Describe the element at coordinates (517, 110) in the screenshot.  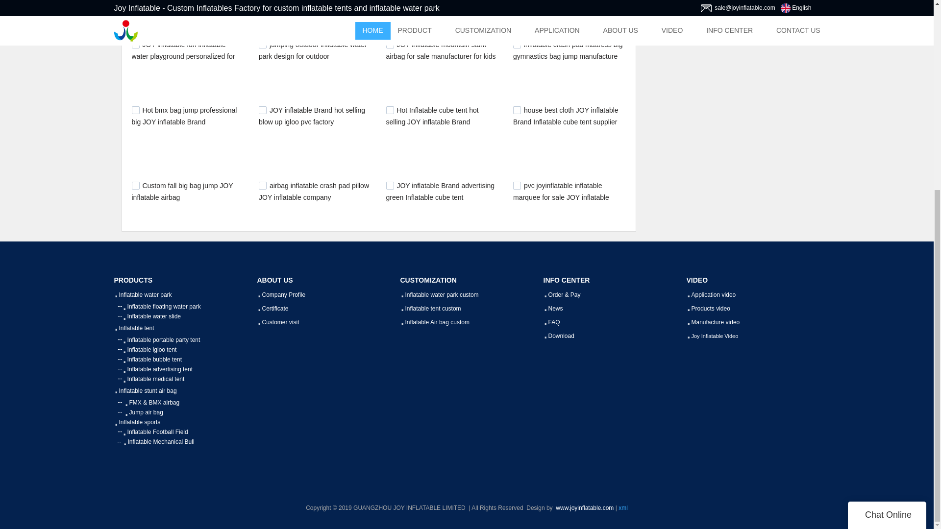
I see `1131` at that location.